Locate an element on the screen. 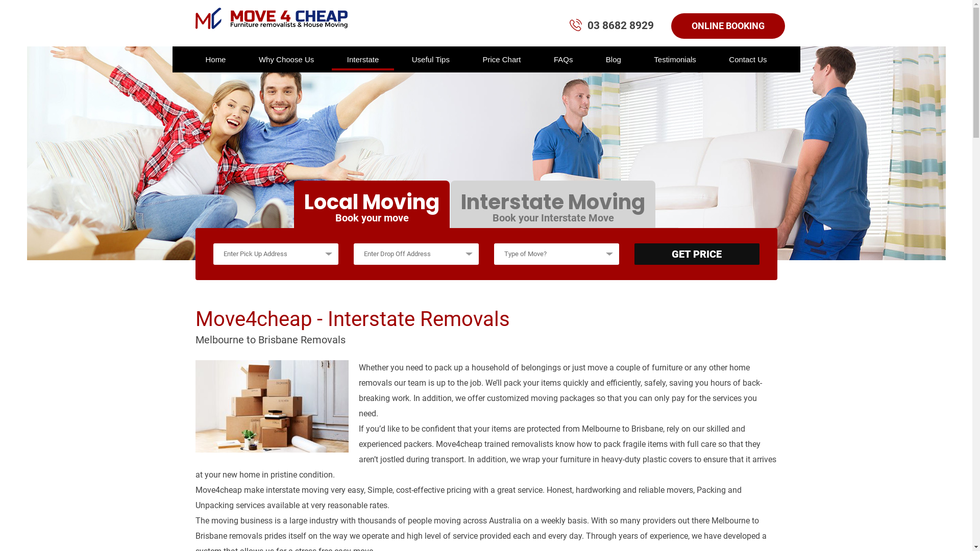  Interstate Moving
Book your Interstate Move is located at coordinates (553, 204).